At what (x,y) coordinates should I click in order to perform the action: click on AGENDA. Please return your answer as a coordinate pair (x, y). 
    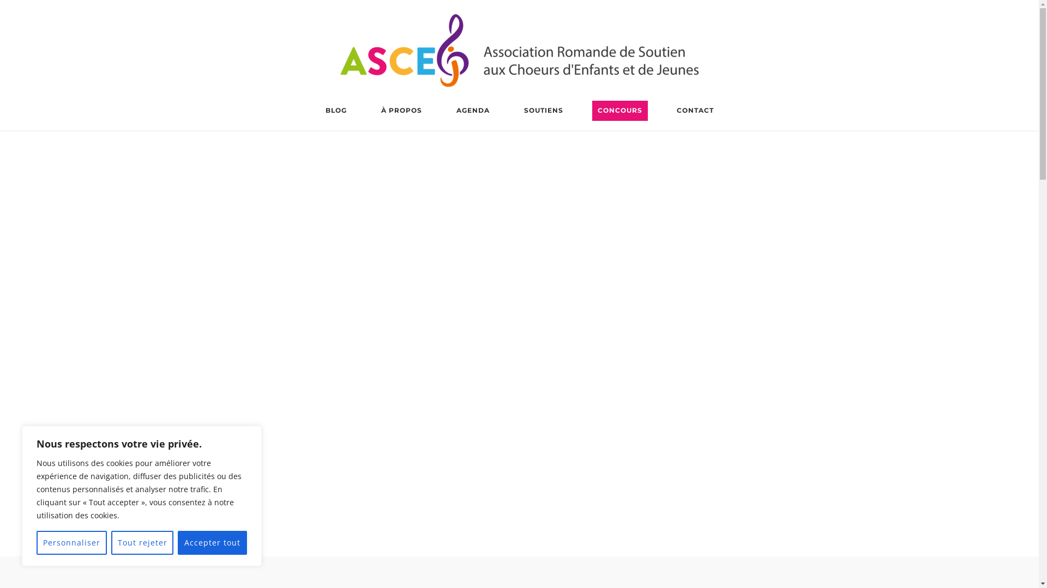
    Looking at the image, I should click on (472, 112).